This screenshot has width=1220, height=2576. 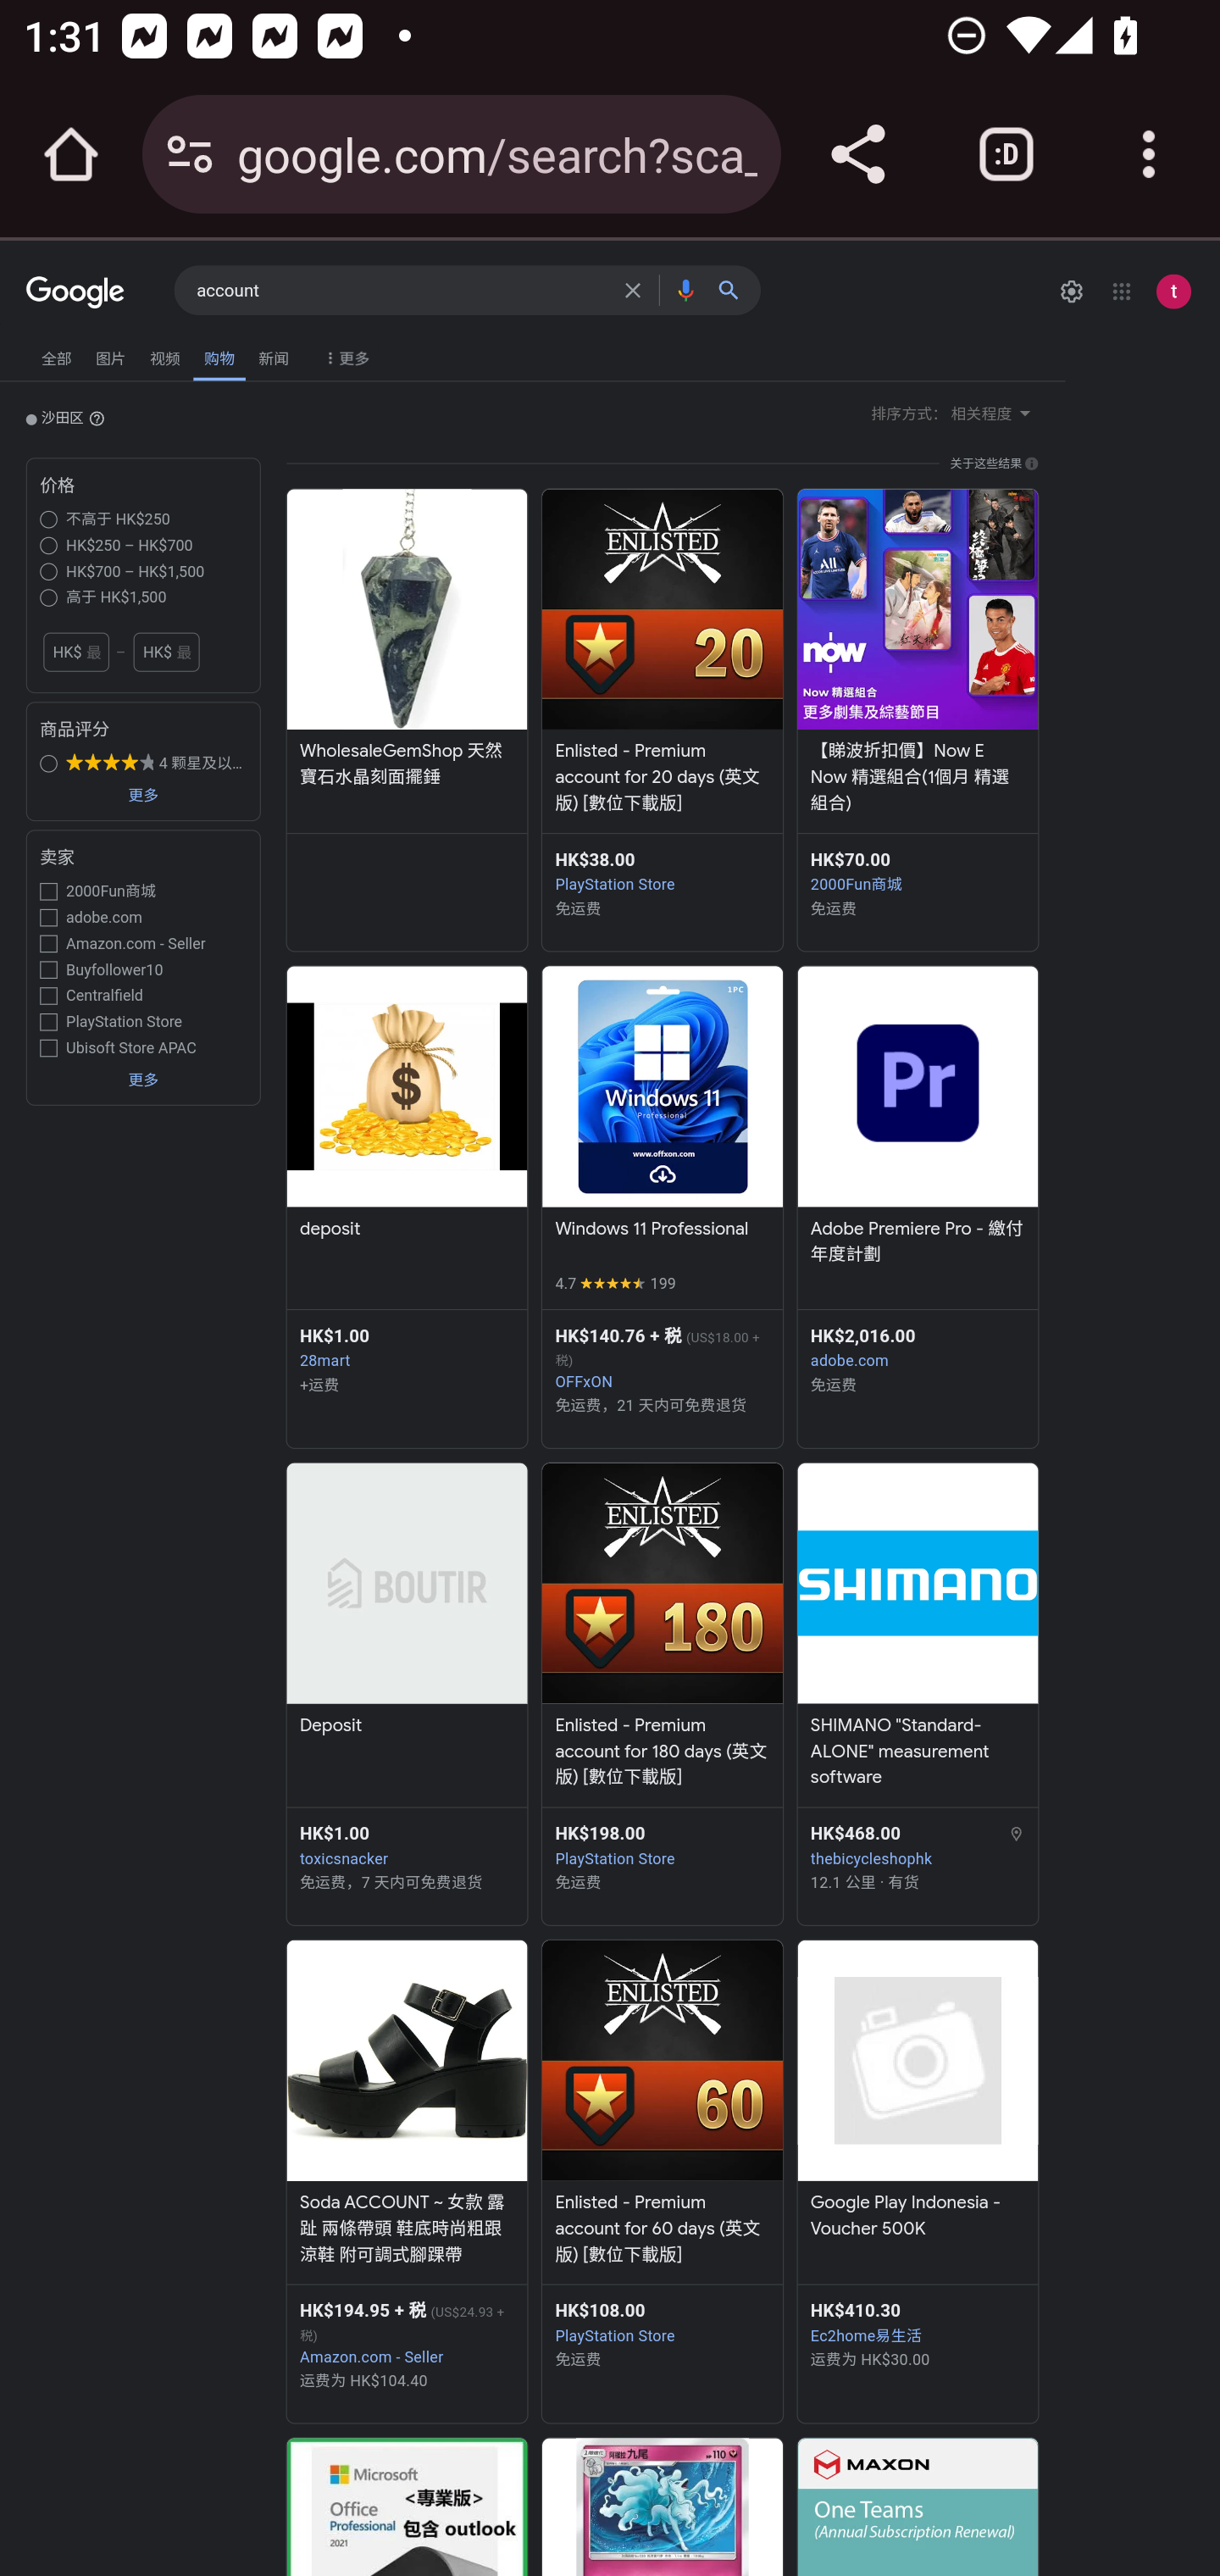 I want to click on Soda ACCOUNT ~ 女款 露趾 兩條帶頭 鞋底時尚粗跟涼鞋 附可調式腳踝帶, so click(x=406, y=2229).